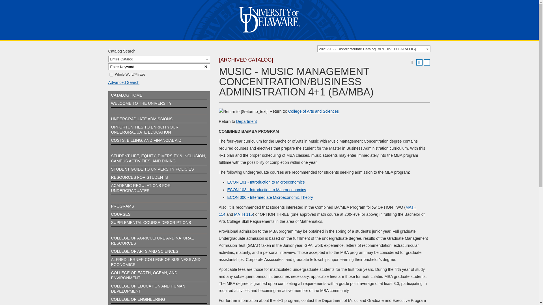 The width and height of the screenshot is (543, 305). What do you see at coordinates (141, 119) in the screenshot?
I see `UNDERGRADUATE ADMISSIONS` at bounding box center [141, 119].